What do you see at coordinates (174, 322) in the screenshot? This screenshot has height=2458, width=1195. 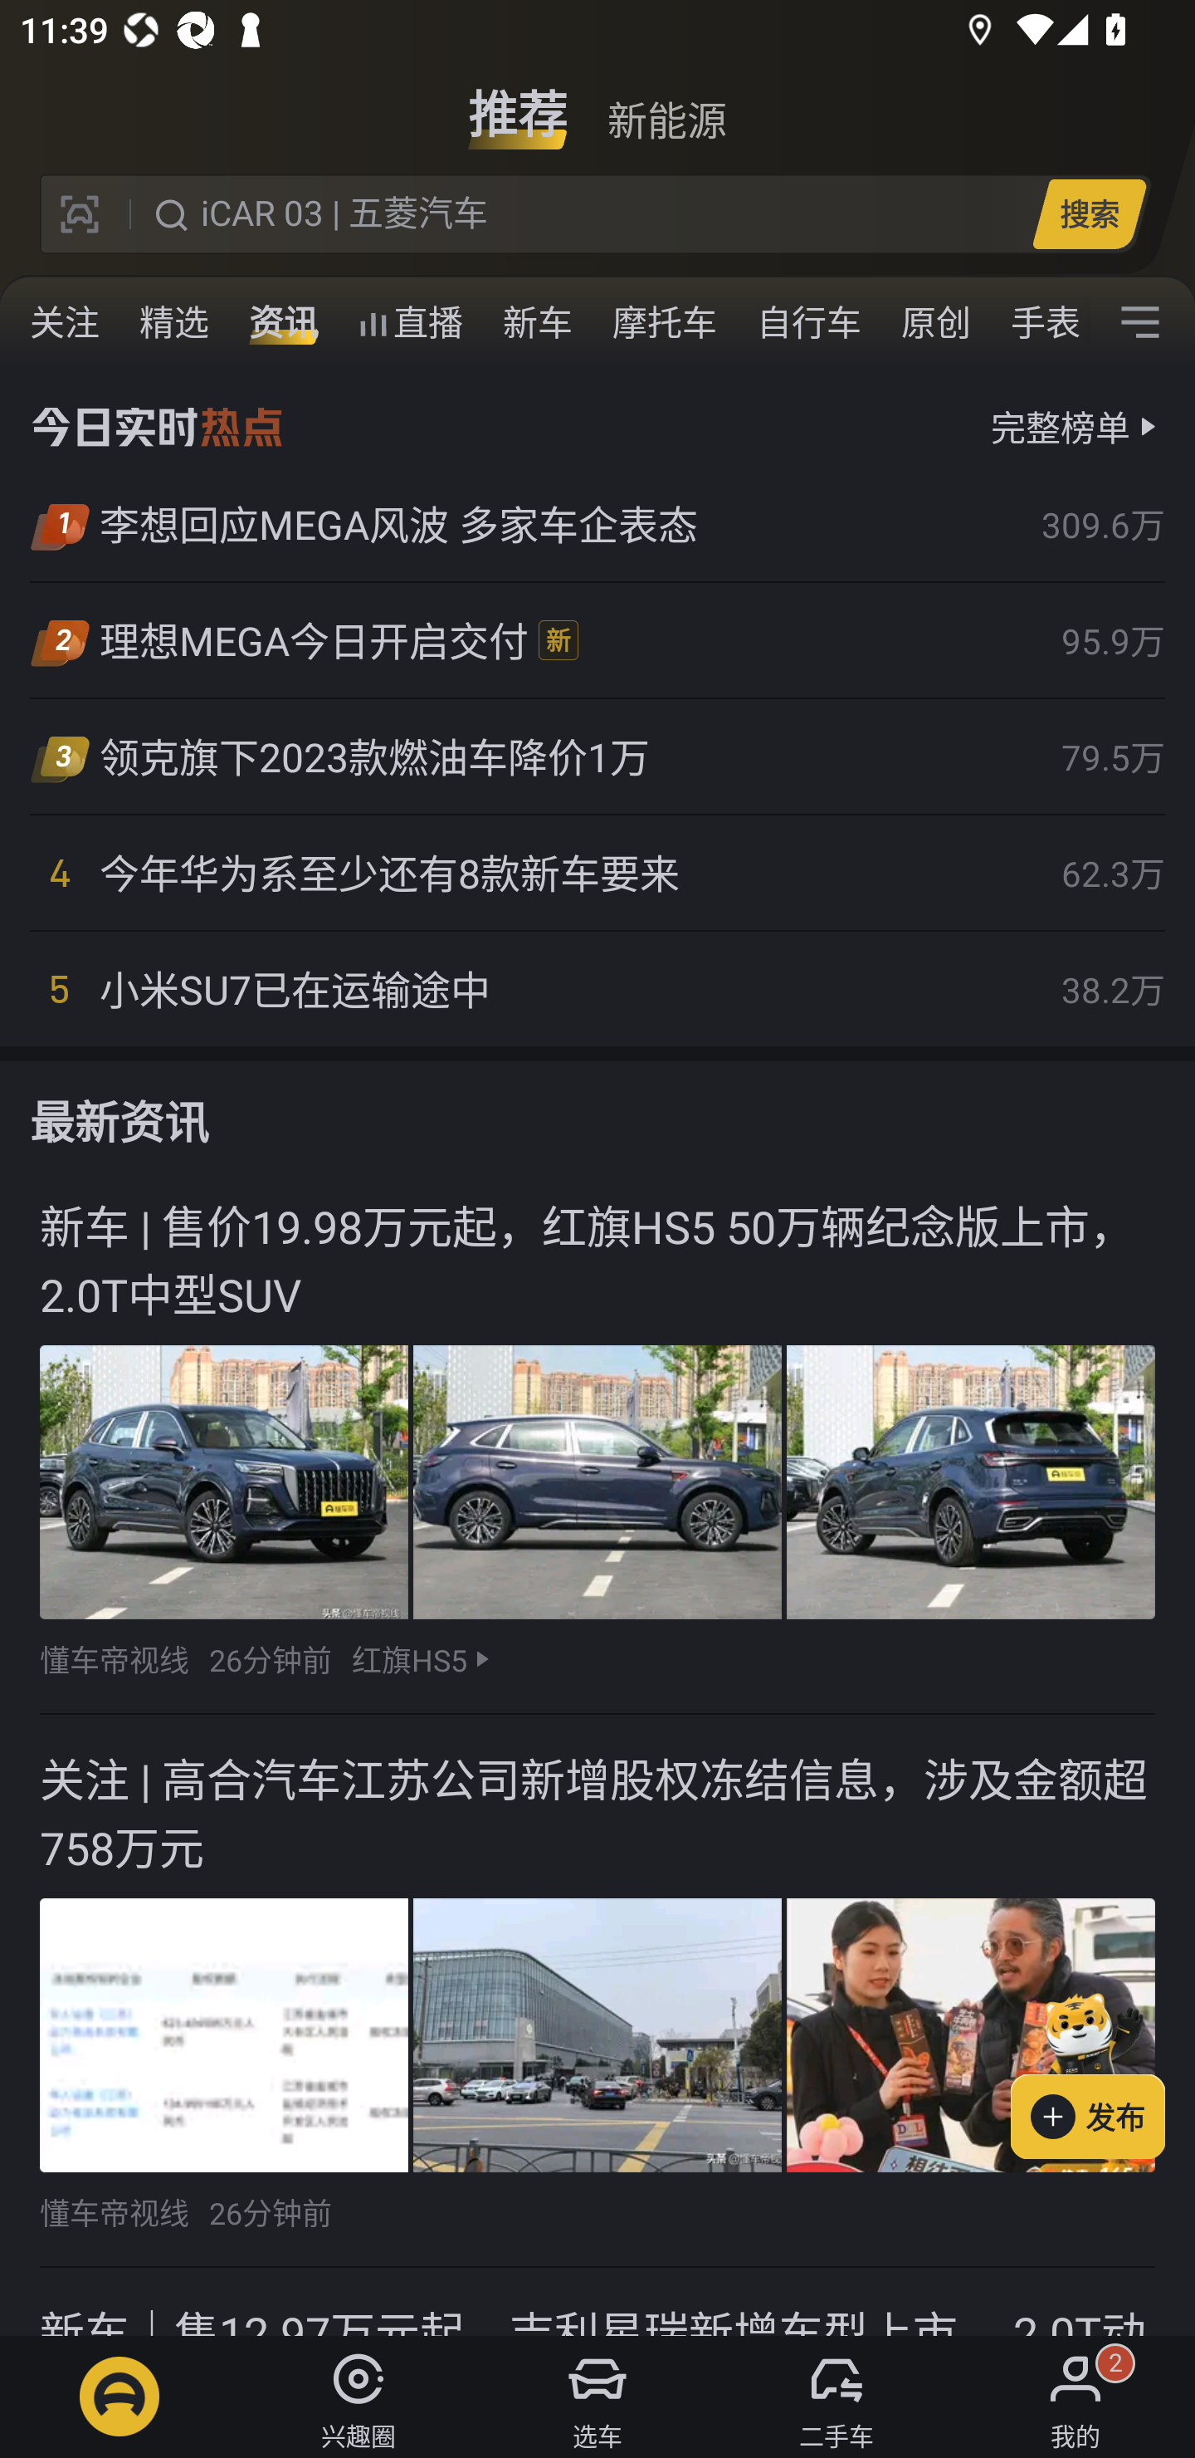 I see `精选` at bounding box center [174, 322].